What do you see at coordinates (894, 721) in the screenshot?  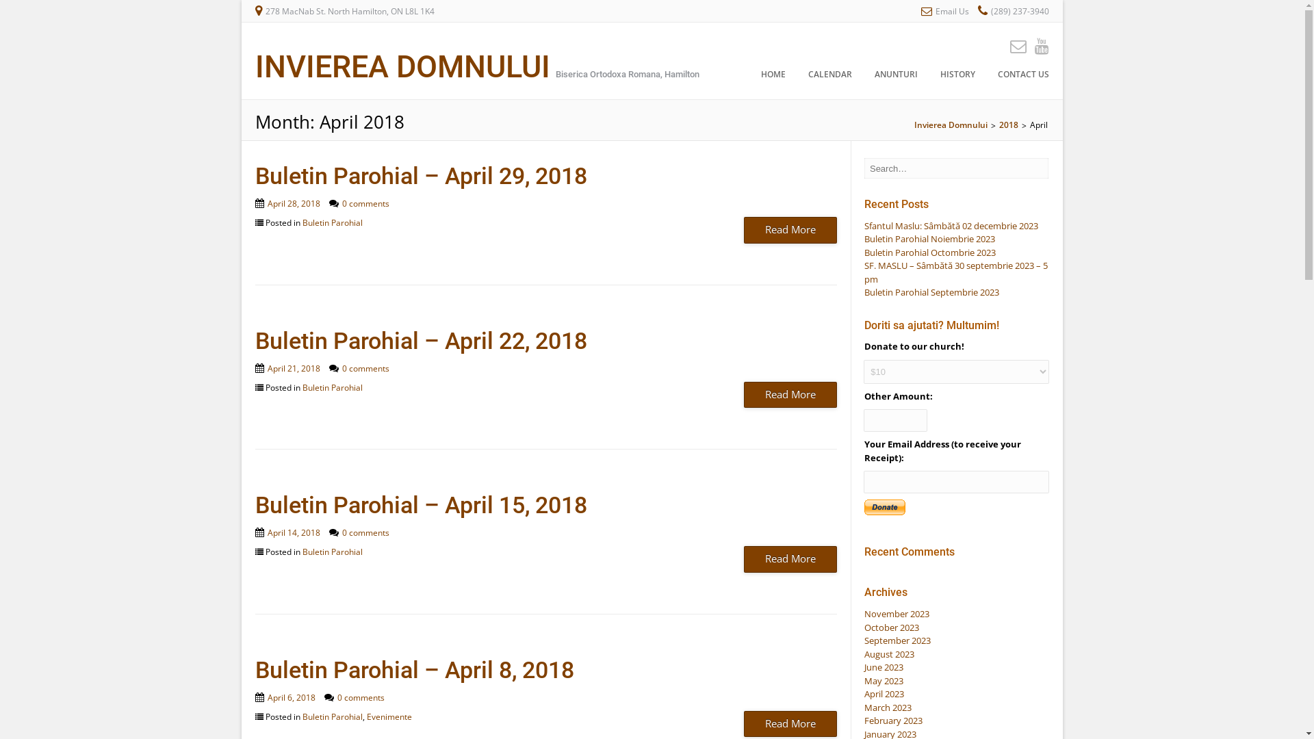 I see `February 2023` at bounding box center [894, 721].